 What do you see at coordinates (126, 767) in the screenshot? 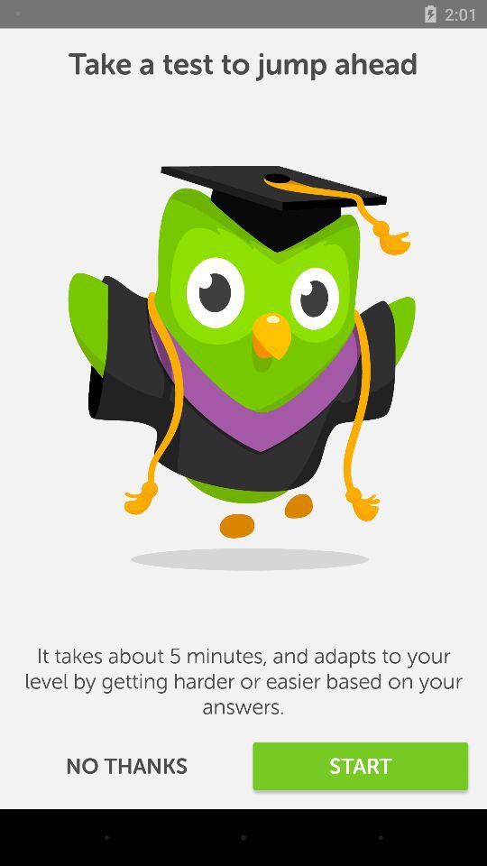
I see `turn on the no thanks` at bounding box center [126, 767].